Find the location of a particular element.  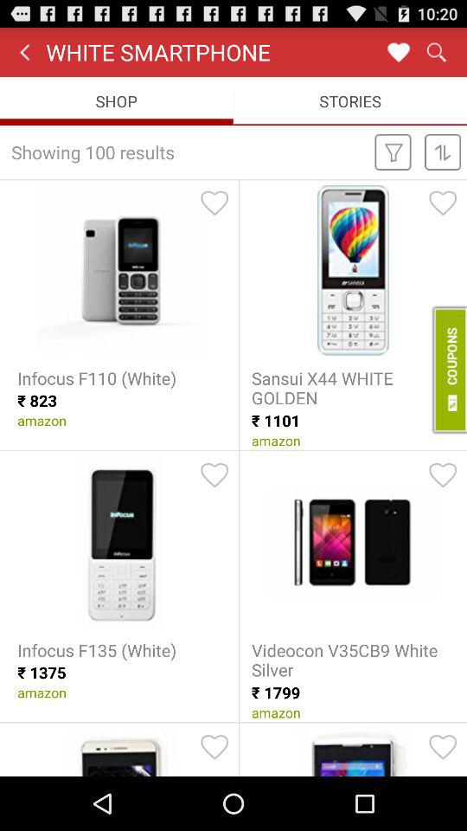

go to second icon beside the text showing 100 results is located at coordinates (442, 151).